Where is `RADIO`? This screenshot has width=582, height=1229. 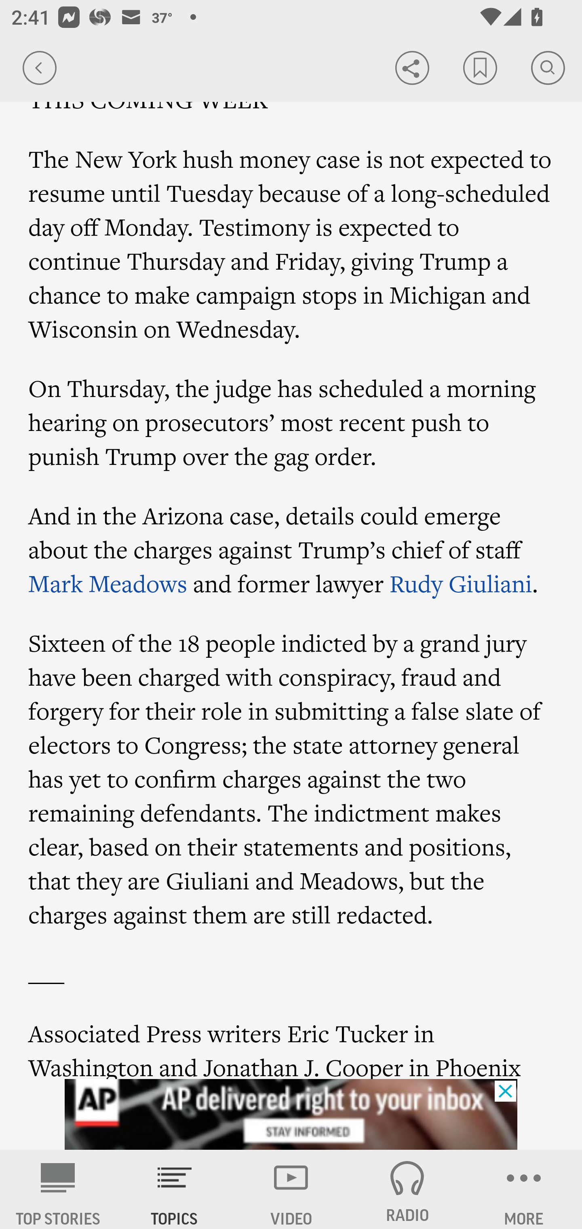 RADIO is located at coordinates (407, 1189).